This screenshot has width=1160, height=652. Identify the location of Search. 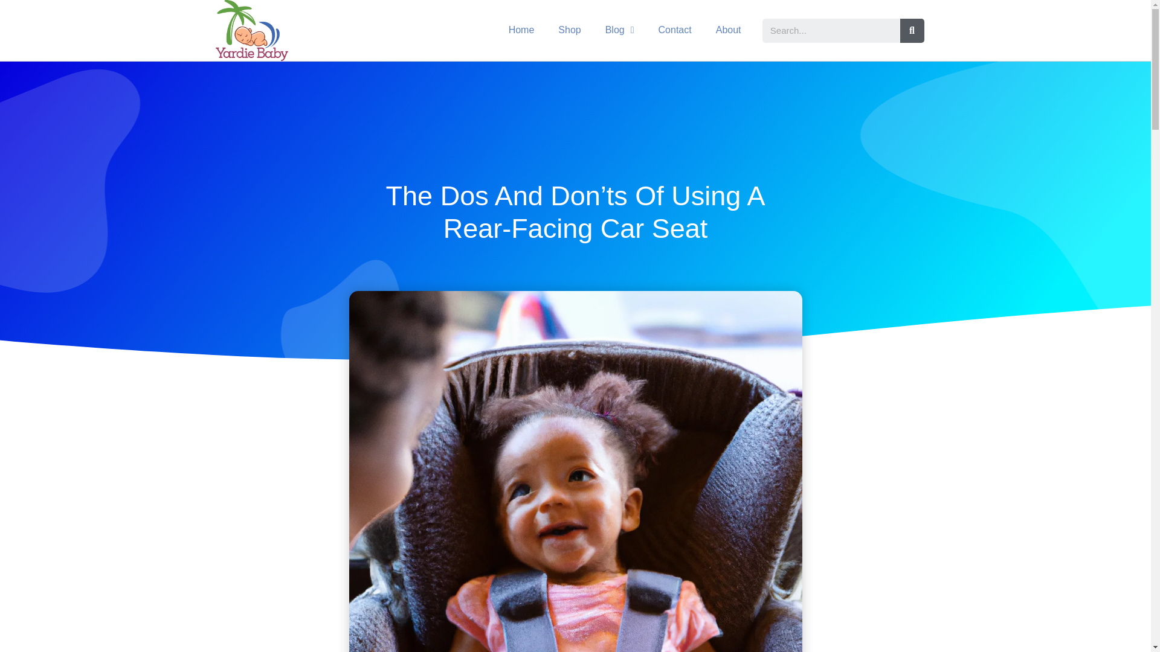
(831, 31).